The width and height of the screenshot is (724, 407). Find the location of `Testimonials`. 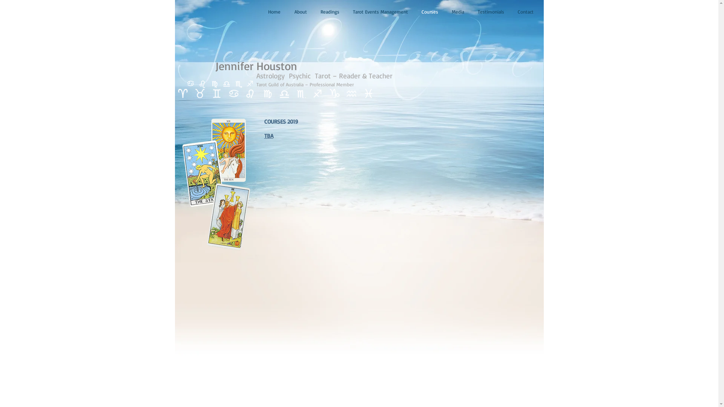

Testimonials is located at coordinates (491, 12).